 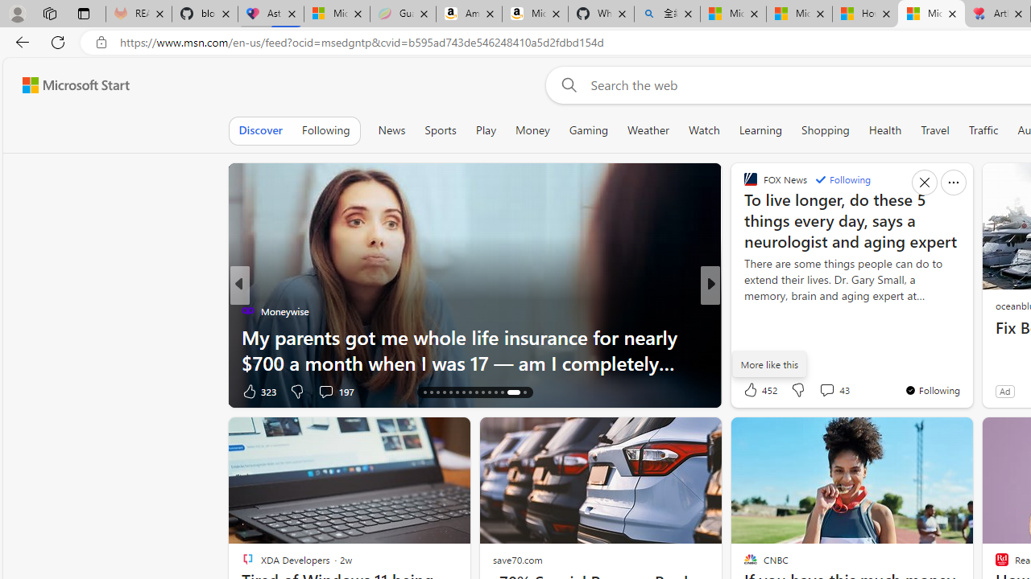 I want to click on Traffic, so click(x=983, y=130).